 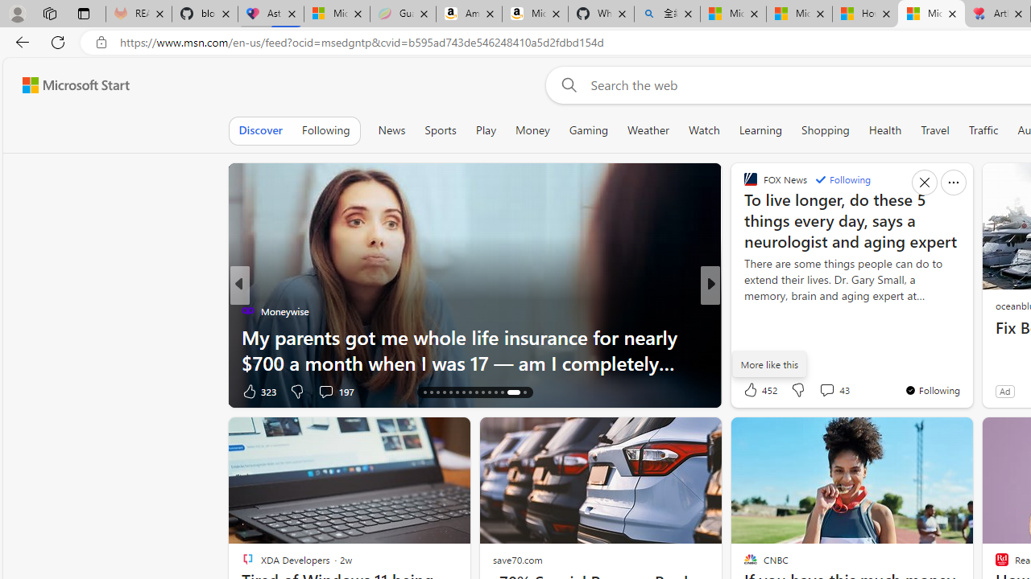 I want to click on Traffic, so click(x=983, y=130).